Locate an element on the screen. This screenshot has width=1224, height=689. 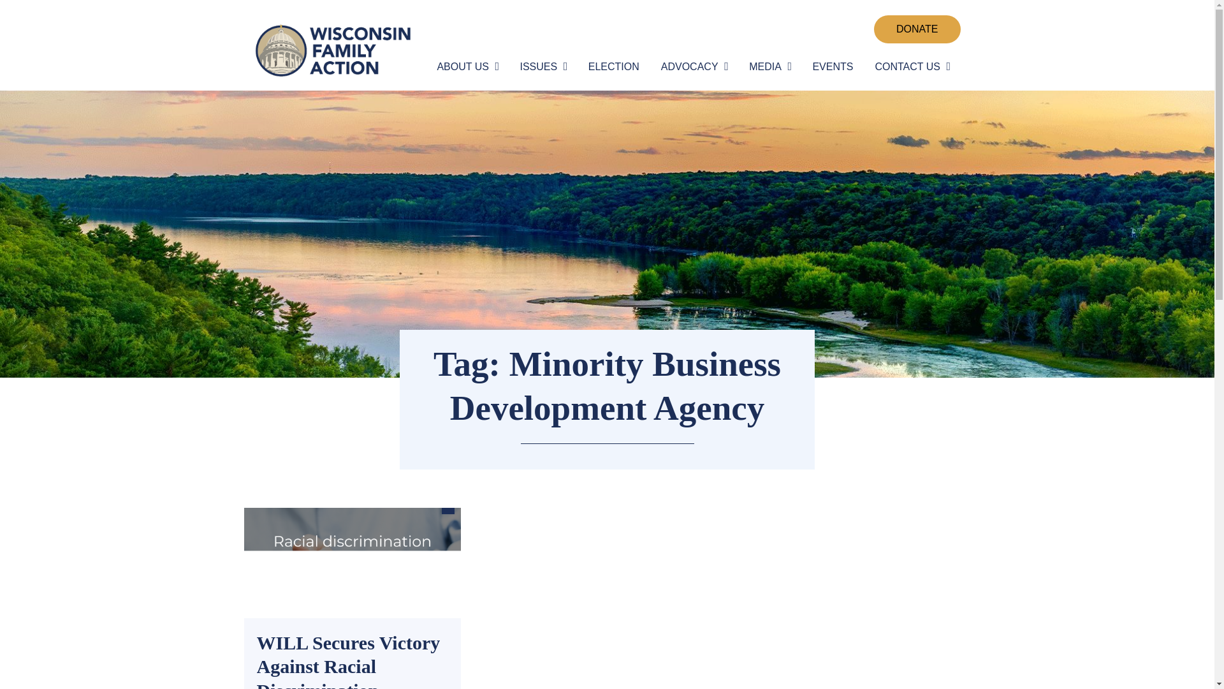
Advocacy is located at coordinates (692, 67).